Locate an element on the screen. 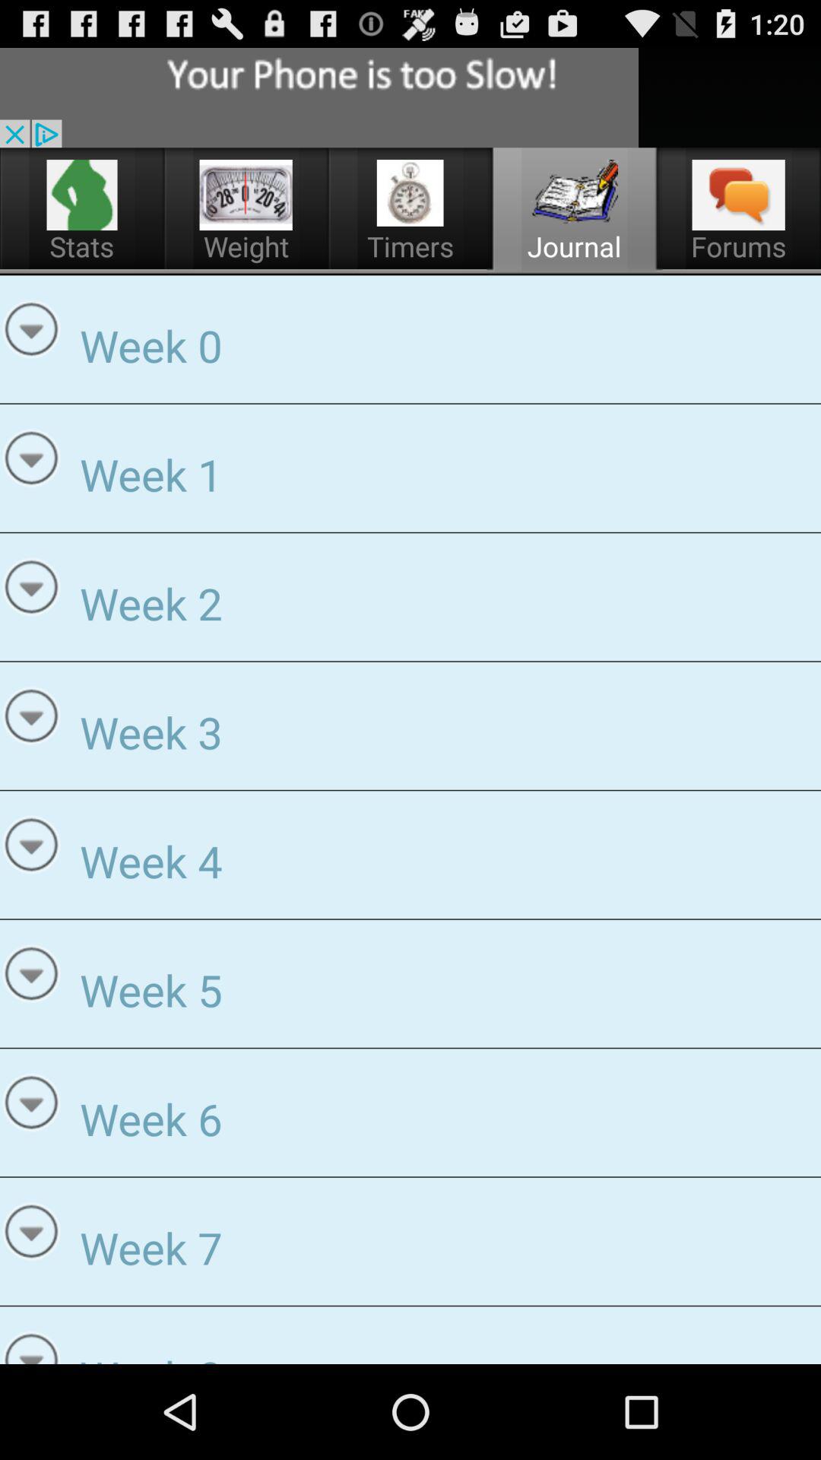 The height and width of the screenshot is (1460, 821). it is clickable is located at coordinates (246, 195).